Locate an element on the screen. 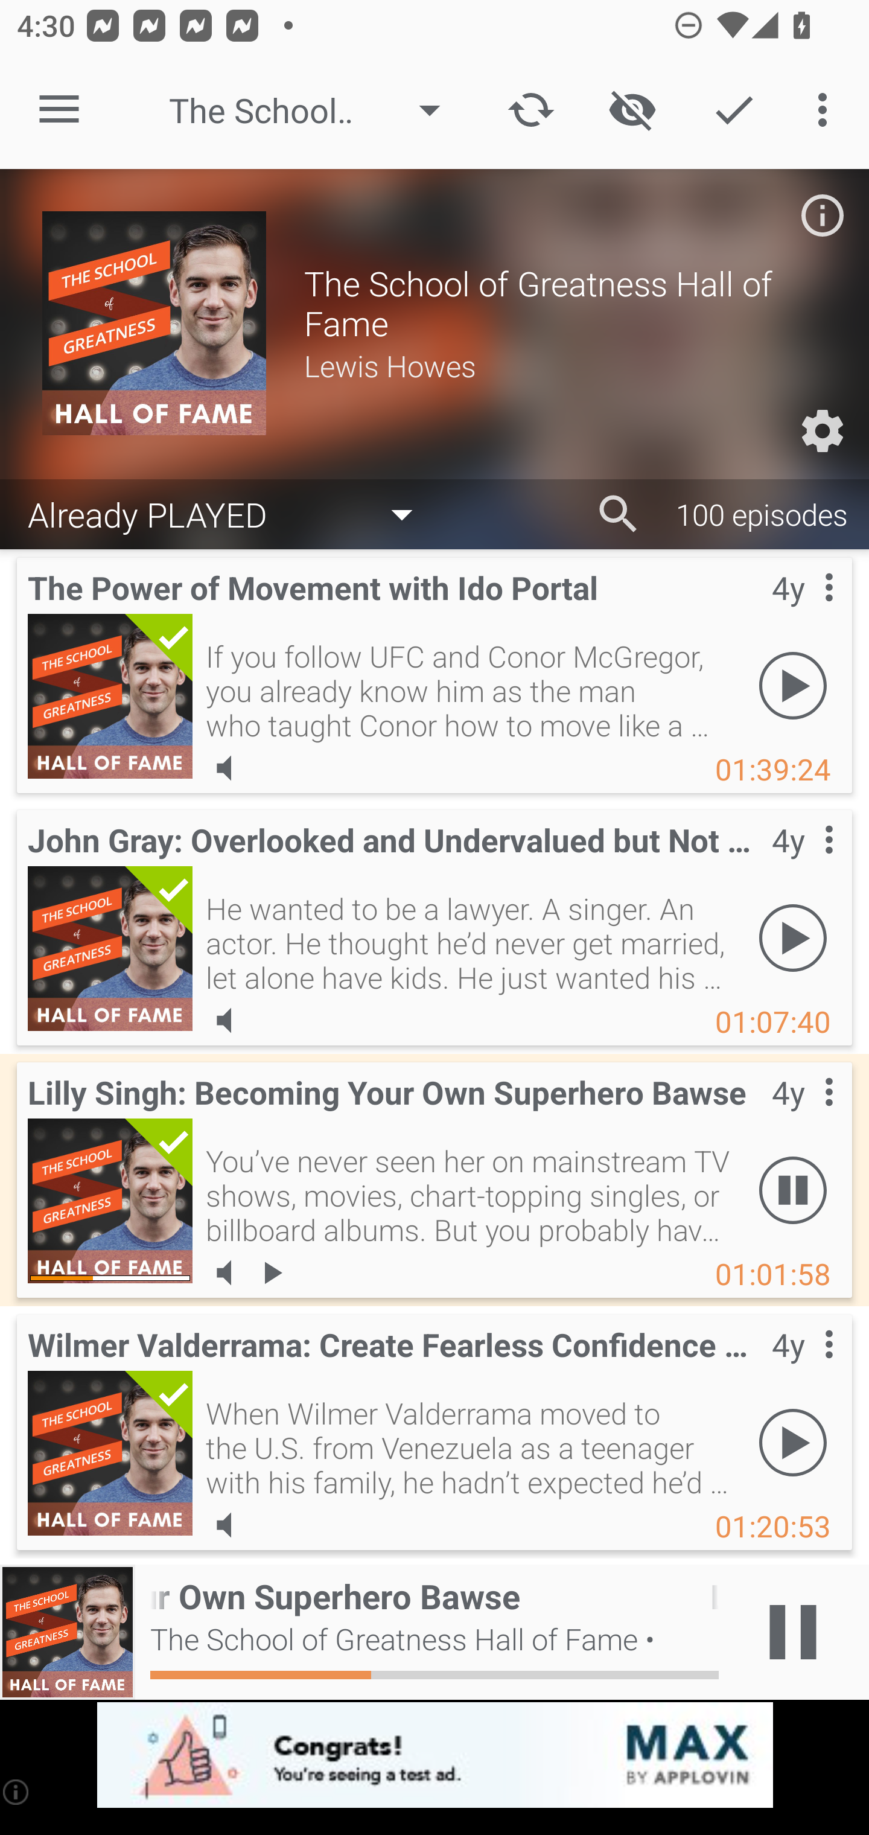  Contextual menu is located at coordinates (803, 1368).